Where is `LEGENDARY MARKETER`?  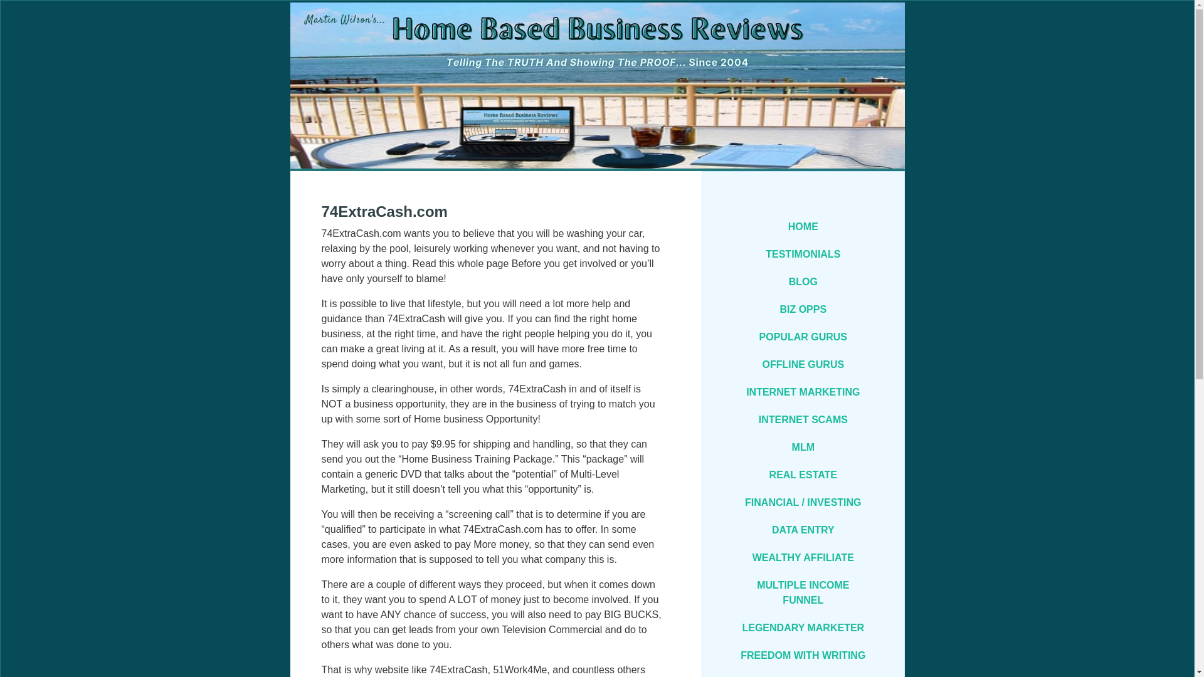
LEGENDARY MARKETER is located at coordinates (803, 627).